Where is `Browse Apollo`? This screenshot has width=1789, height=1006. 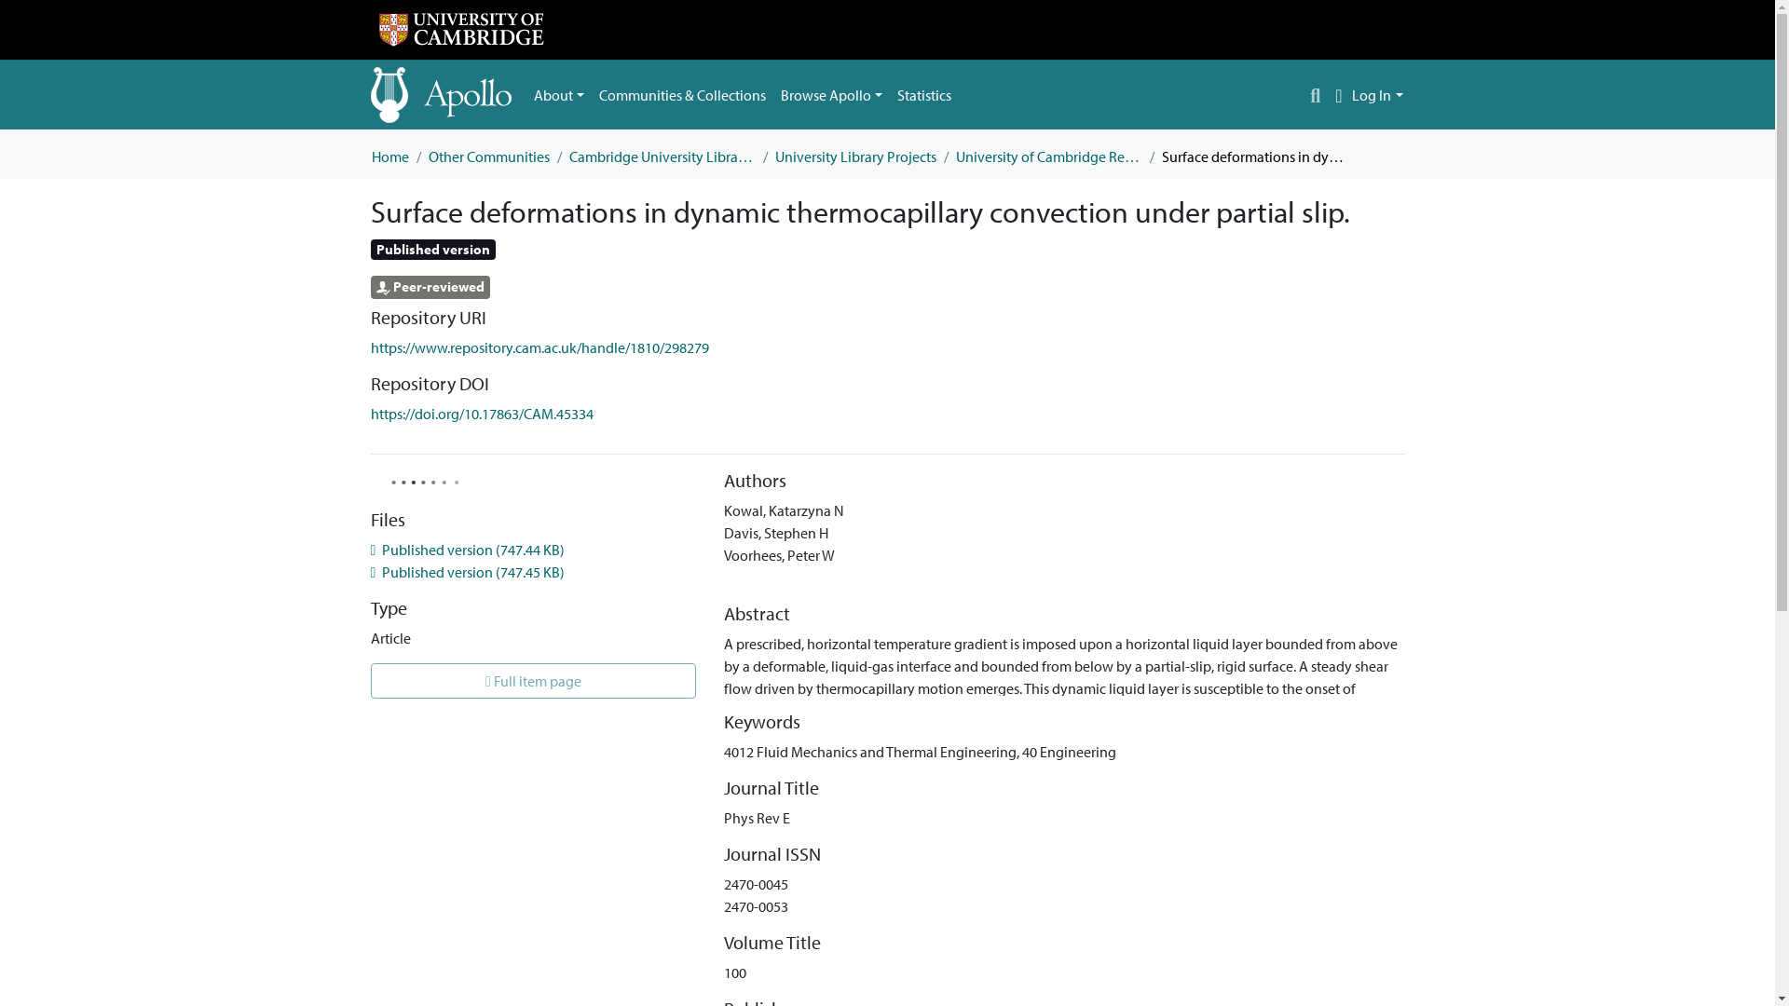
Browse Apollo is located at coordinates (831, 95).